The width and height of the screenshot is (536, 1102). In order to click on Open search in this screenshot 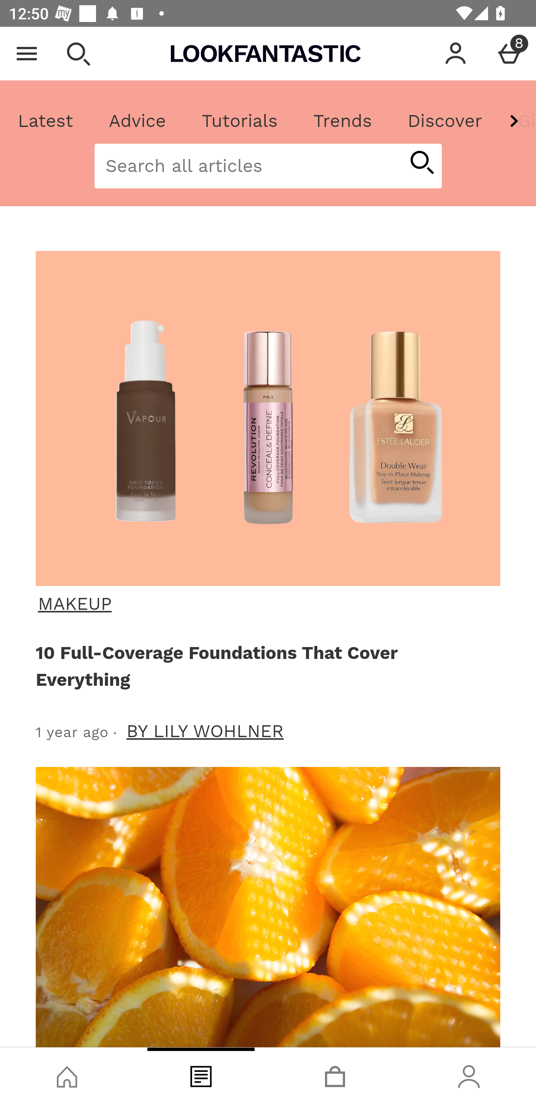, I will do `click(78, 54)`.